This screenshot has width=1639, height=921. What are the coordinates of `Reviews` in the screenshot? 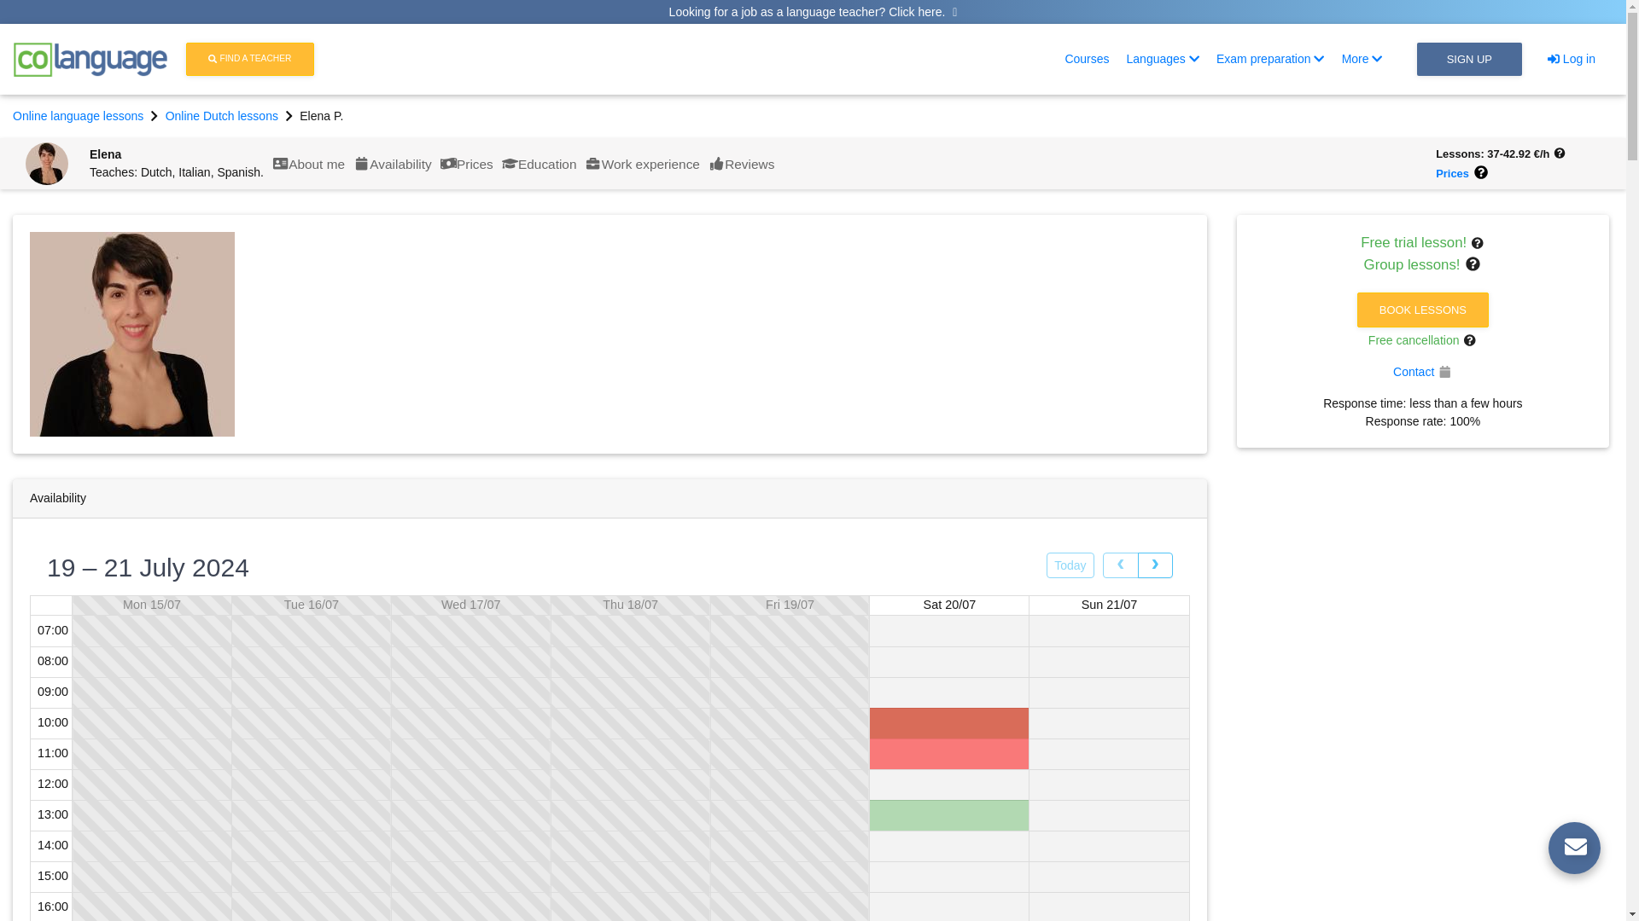 It's located at (308, 164).